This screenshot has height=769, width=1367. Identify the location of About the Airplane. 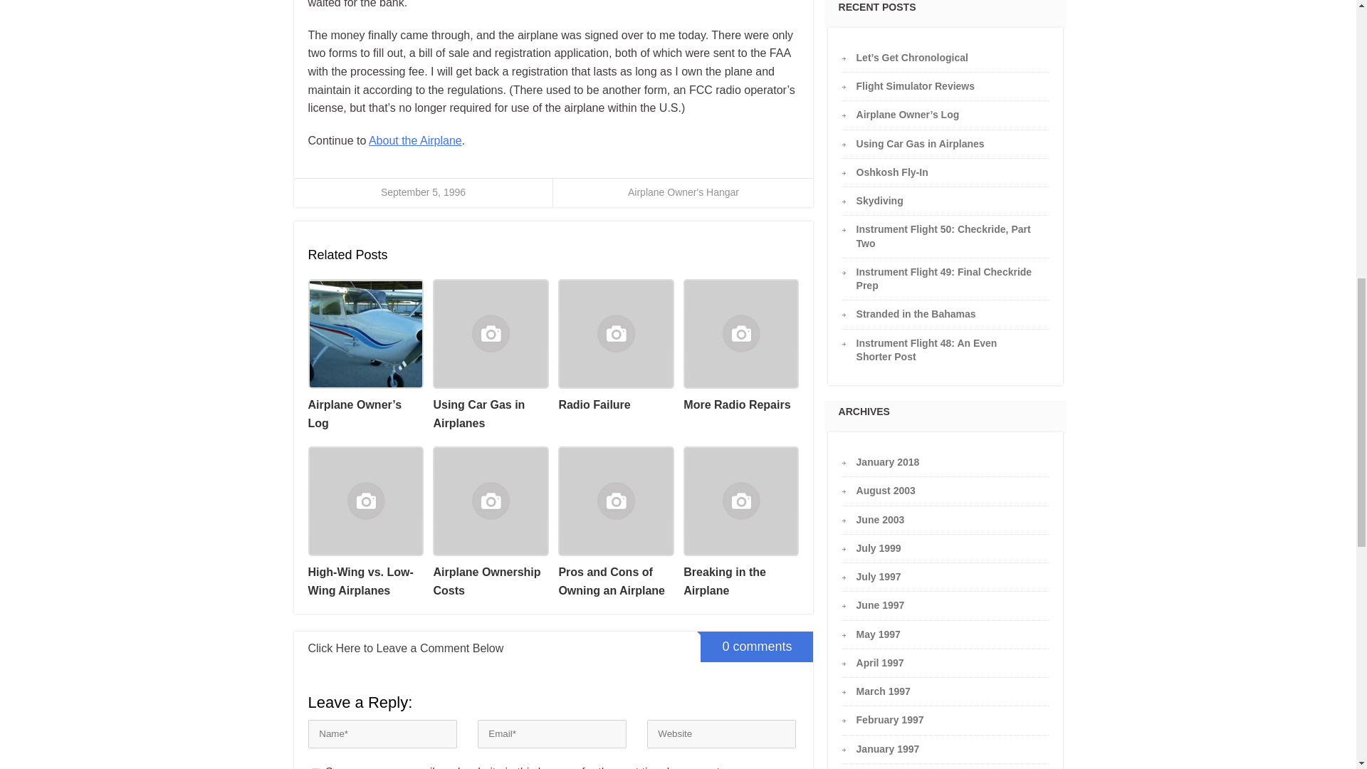
(415, 141).